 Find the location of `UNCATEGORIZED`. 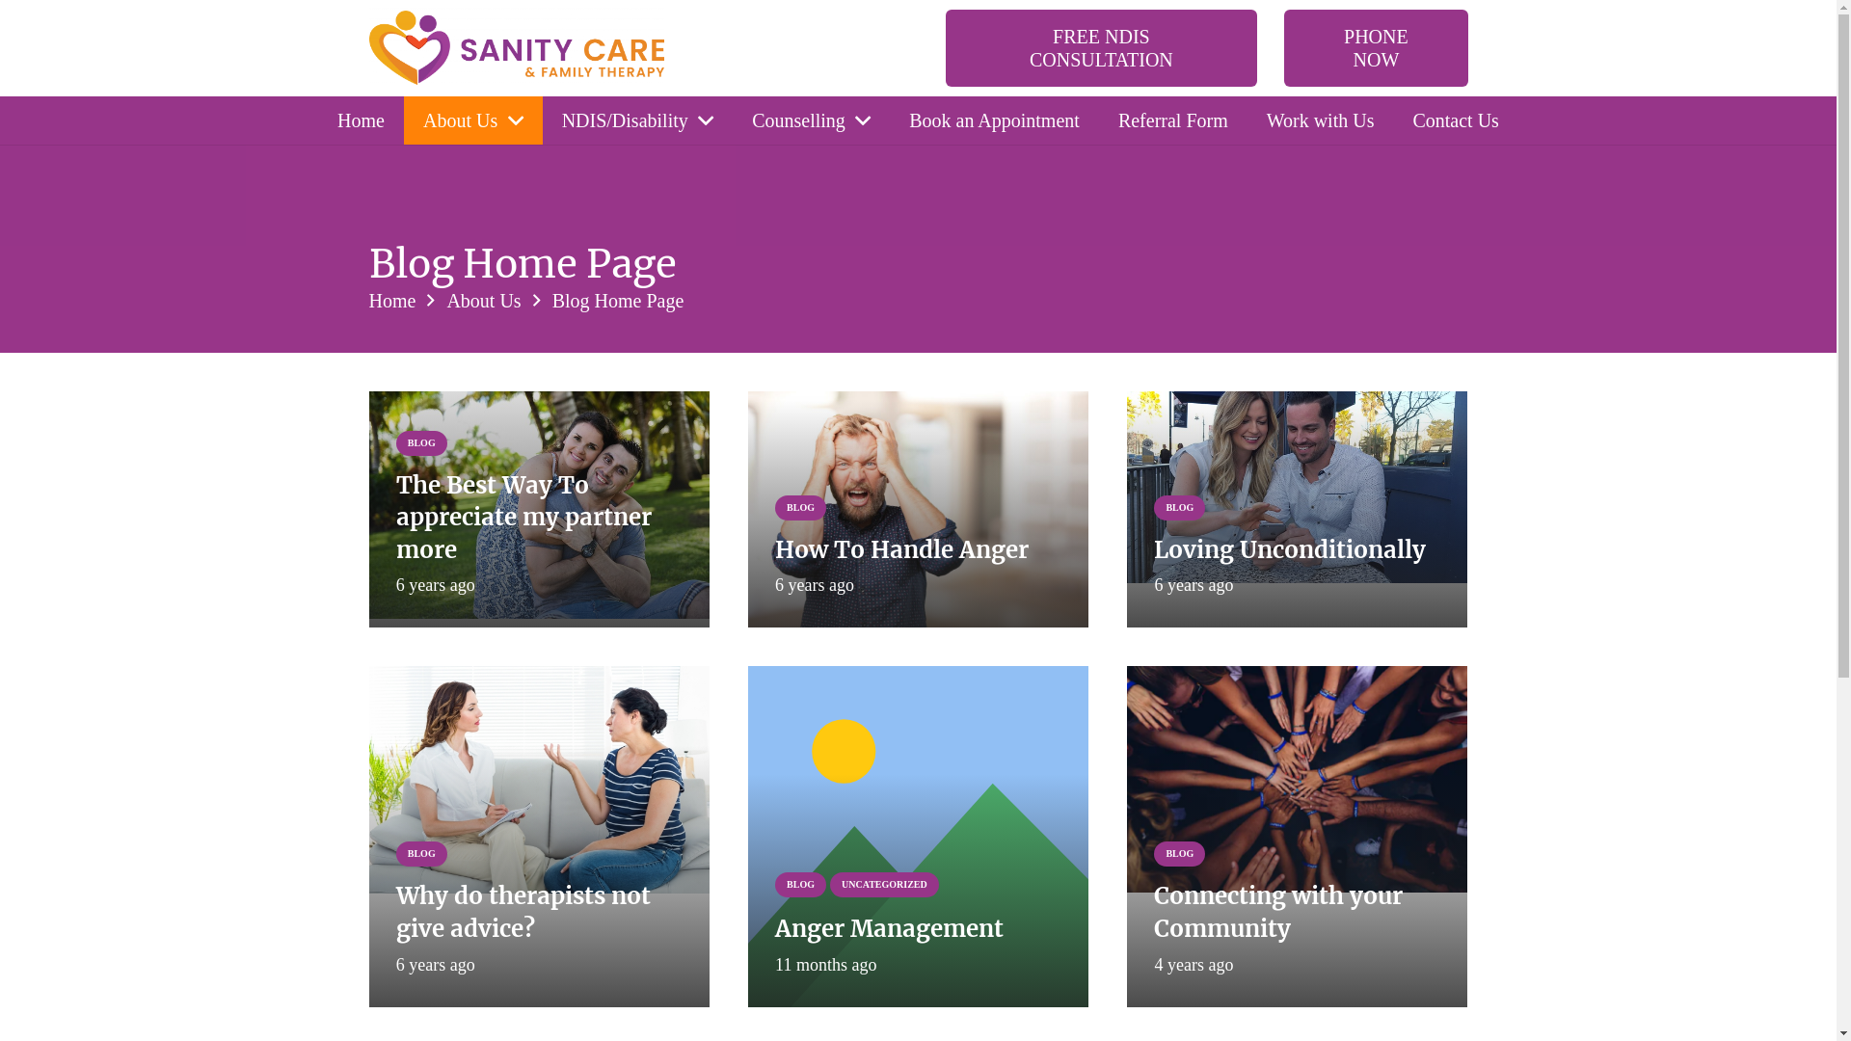

UNCATEGORIZED is located at coordinates (885, 885).